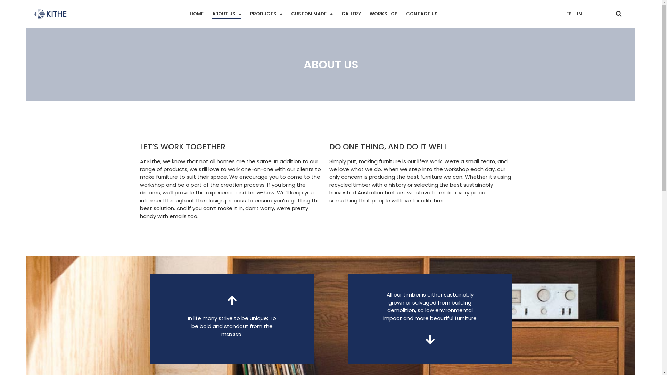 The width and height of the screenshot is (667, 375). What do you see at coordinates (351, 14) in the screenshot?
I see `GALLERY` at bounding box center [351, 14].